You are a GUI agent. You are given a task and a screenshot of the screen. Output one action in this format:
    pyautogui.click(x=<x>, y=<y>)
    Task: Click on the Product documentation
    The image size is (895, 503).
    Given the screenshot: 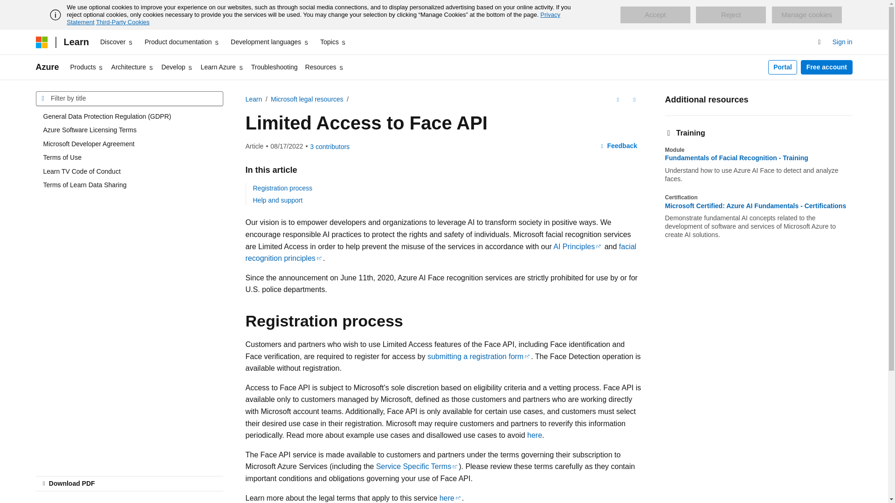 What is the action you would take?
    pyautogui.click(x=182, y=42)
    